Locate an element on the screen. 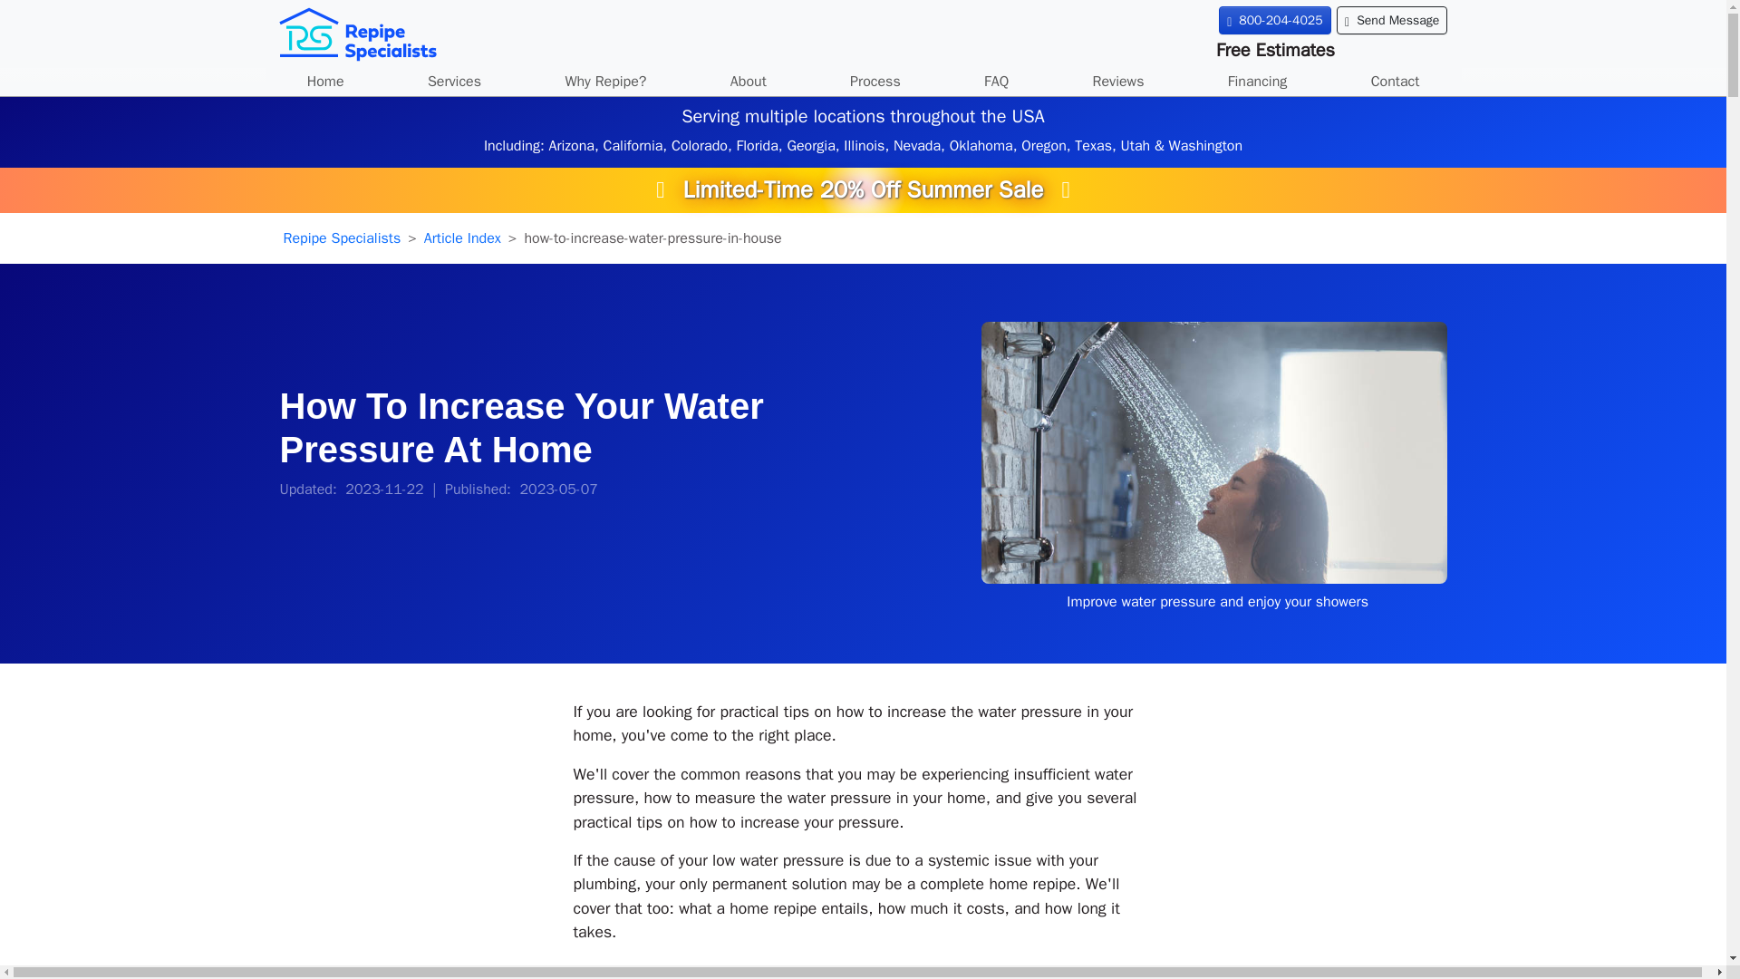 This screenshot has height=979, width=1740. Do You Need a Repipe? is located at coordinates (605, 82).